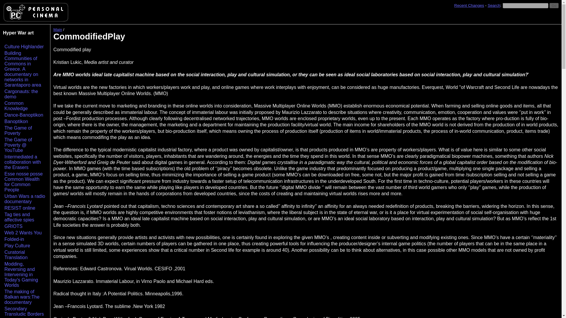 The width and height of the screenshot is (566, 318). What do you see at coordinates (16, 121) in the screenshot?
I see `Banoptikon` at bounding box center [16, 121].